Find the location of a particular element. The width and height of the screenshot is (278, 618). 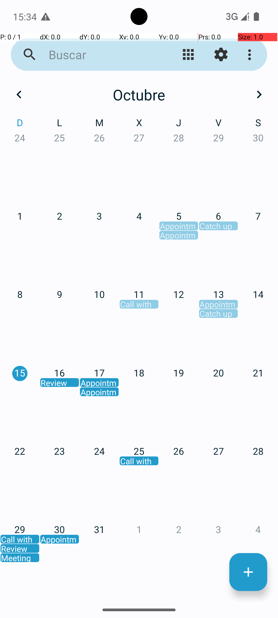

Nuevo evento is located at coordinates (248, 572).